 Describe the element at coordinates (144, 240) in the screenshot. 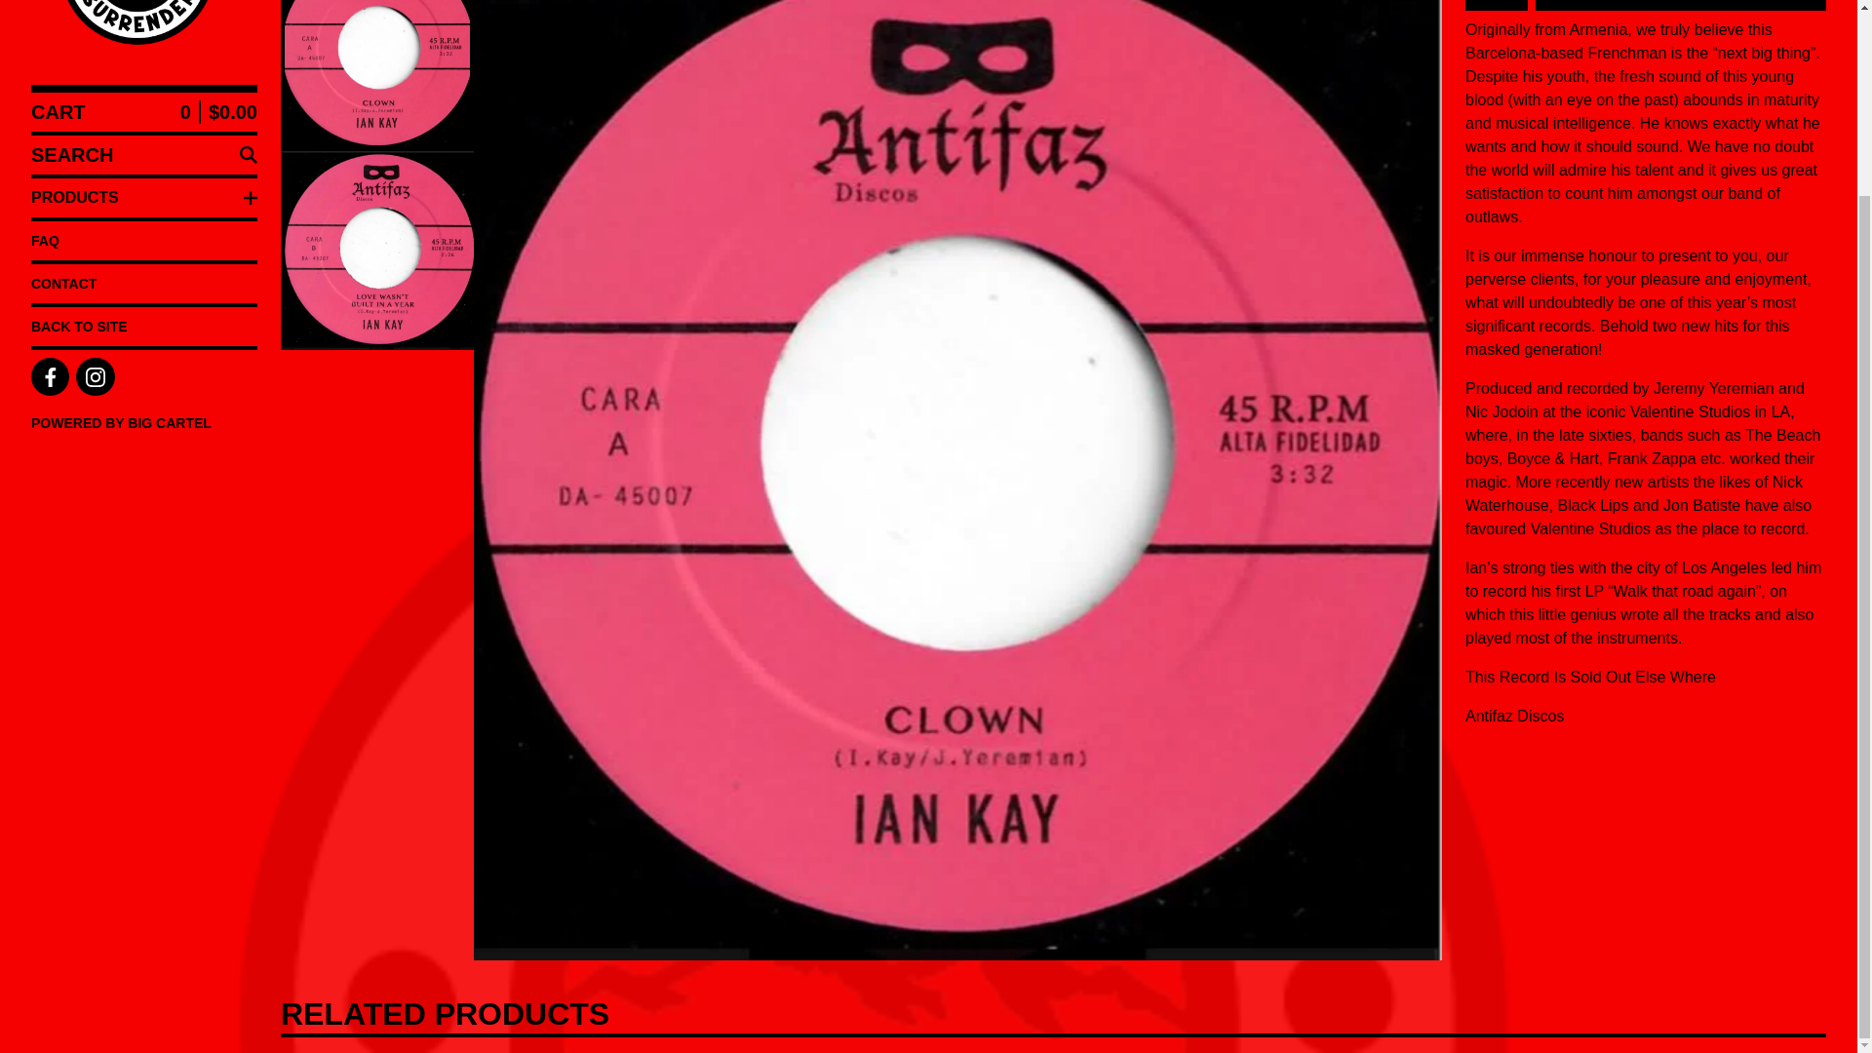

I see `FAQ` at that location.